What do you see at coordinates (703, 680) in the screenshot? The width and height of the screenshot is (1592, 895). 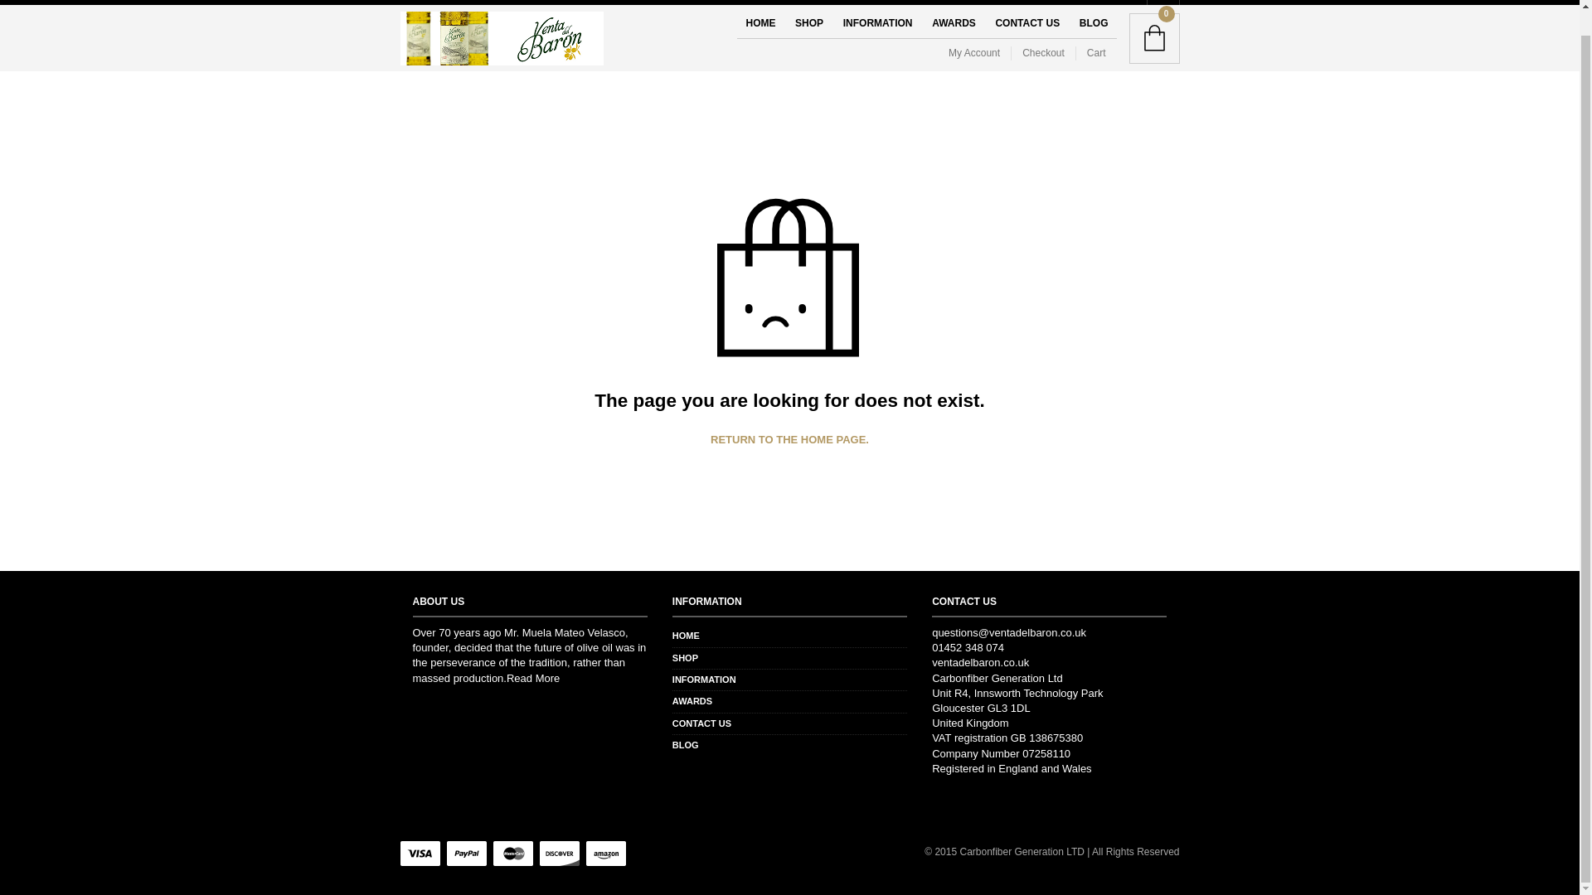 I see `INFORMATION` at bounding box center [703, 680].